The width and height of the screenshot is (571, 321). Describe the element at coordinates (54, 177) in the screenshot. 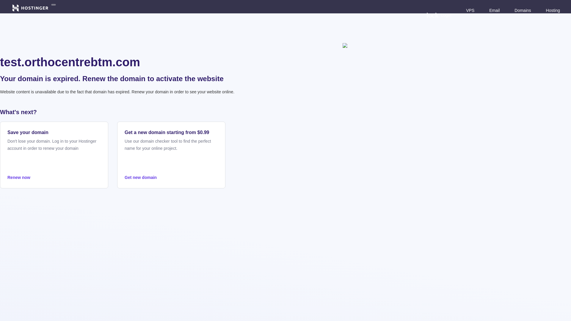

I see `Renew now` at that location.